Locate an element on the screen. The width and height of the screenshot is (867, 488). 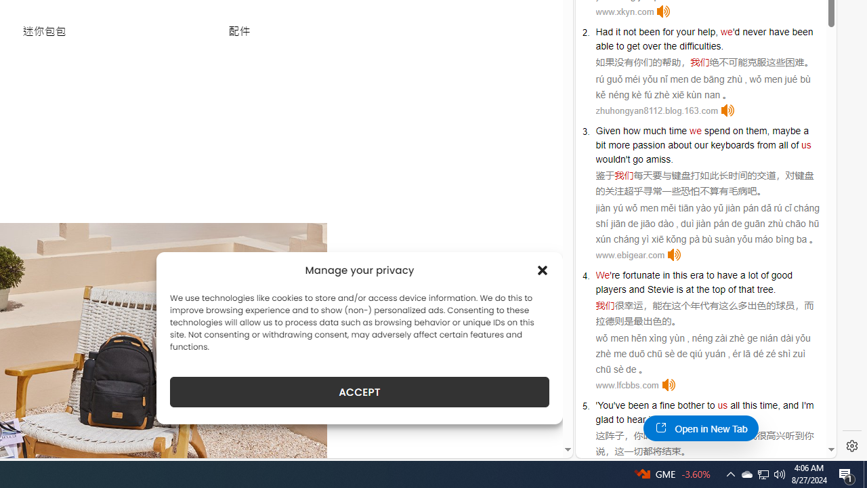
stop is located at coordinates (707, 420).